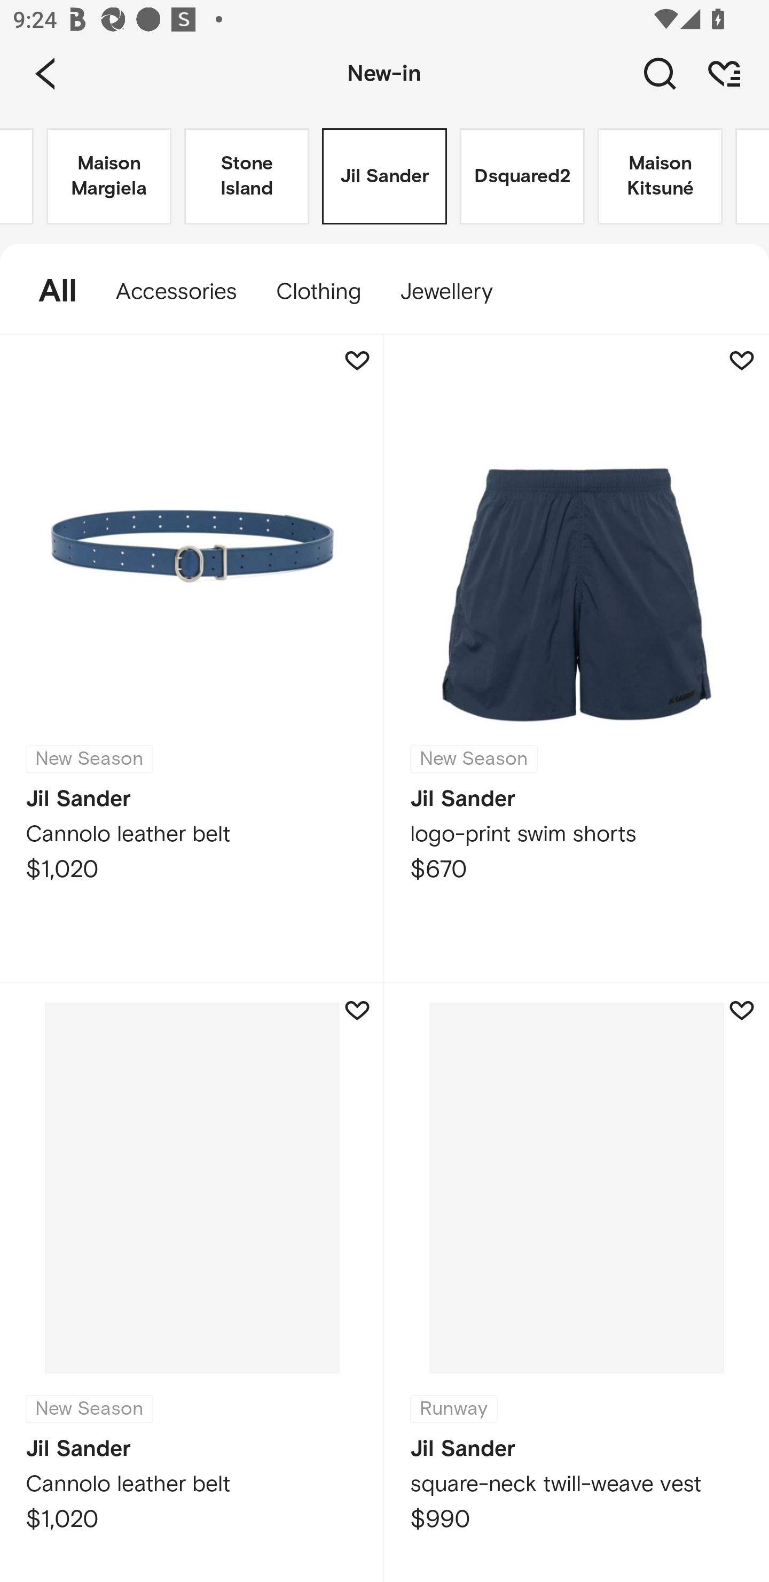 The image size is (769, 1582). What do you see at coordinates (455, 292) in the screenshot?
I see `Jewellery` at bounding box center [455, 292].